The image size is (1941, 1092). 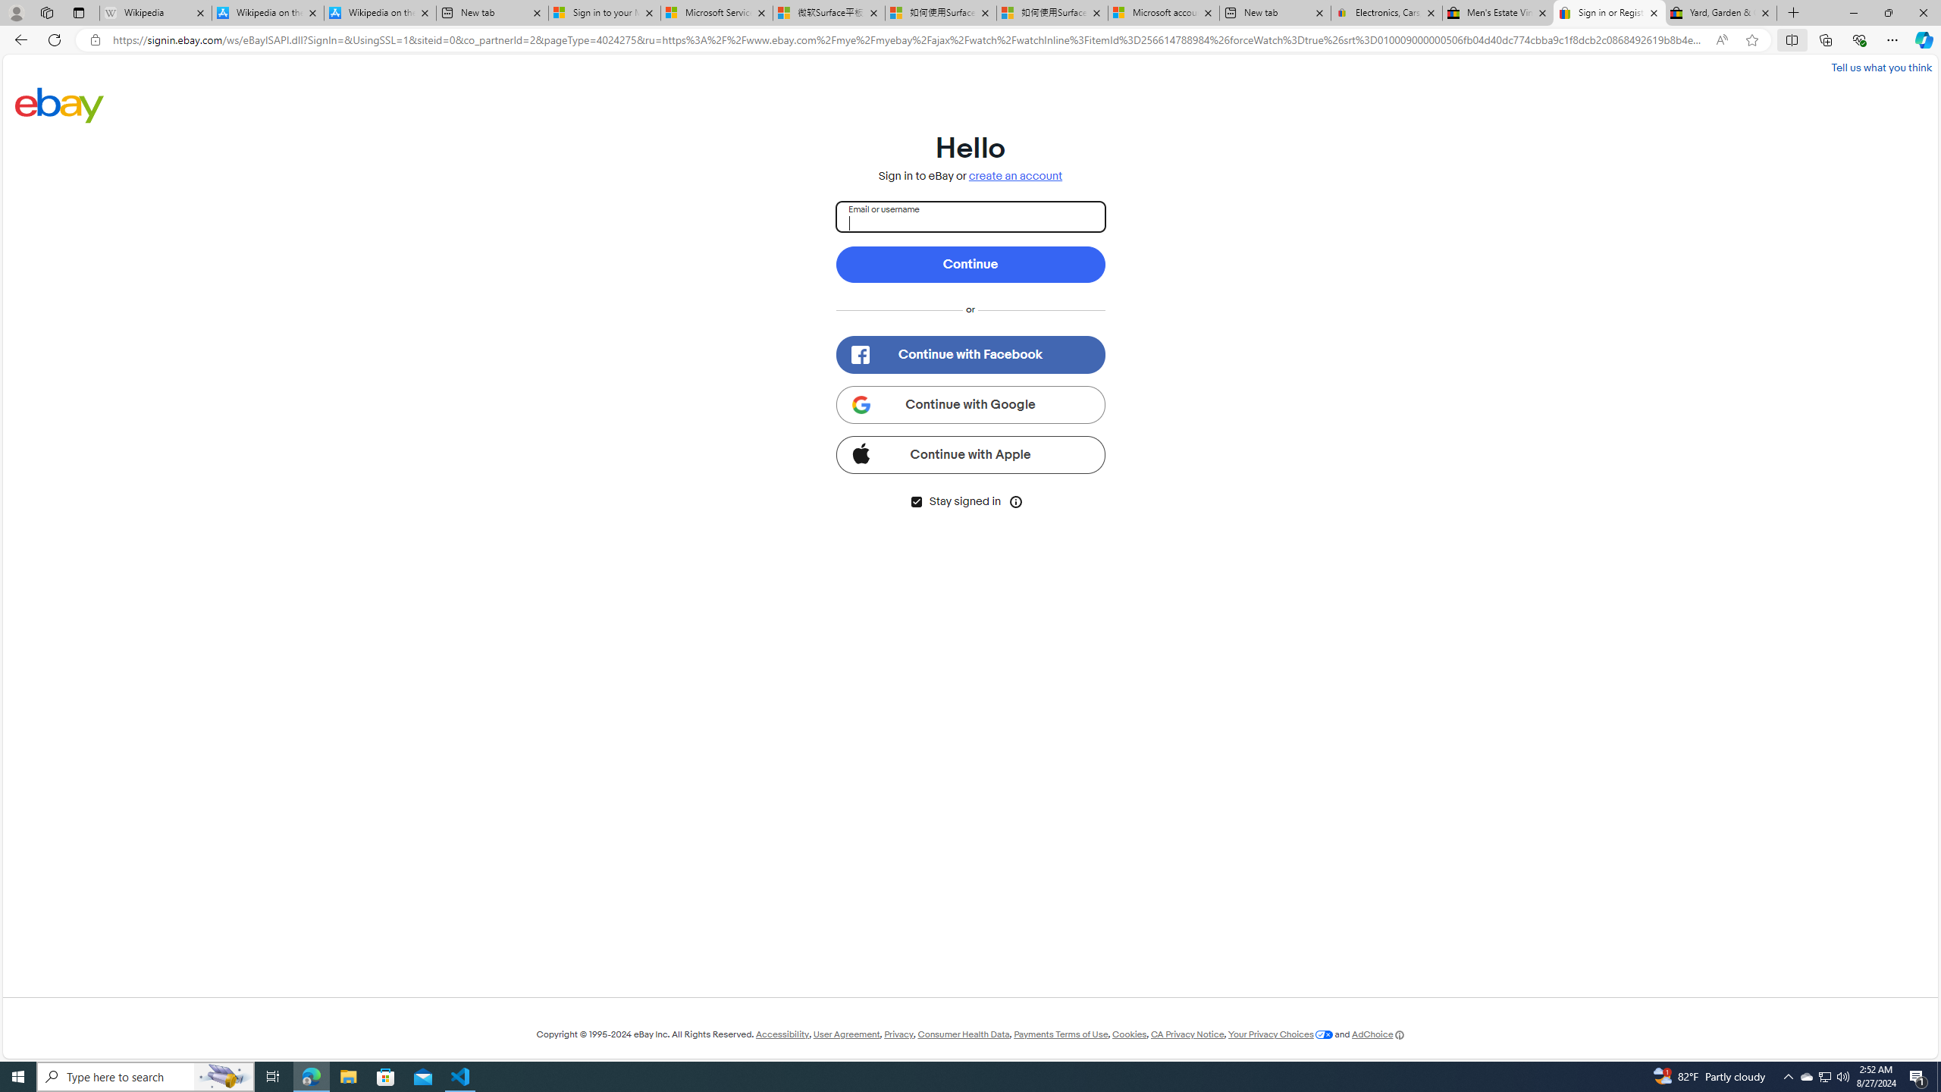 What do you see at coordinates (970, 264) in the screenshot?
I see `Continue` at bounding box center [970, 264].